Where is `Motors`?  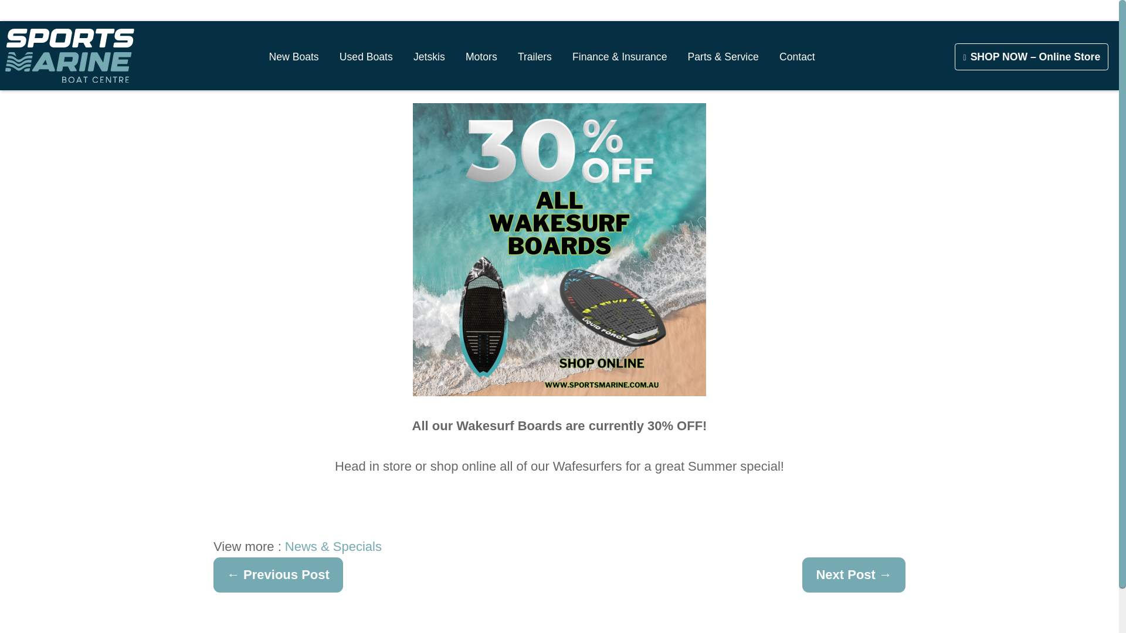 Motors is located at coordinates (481, 56).